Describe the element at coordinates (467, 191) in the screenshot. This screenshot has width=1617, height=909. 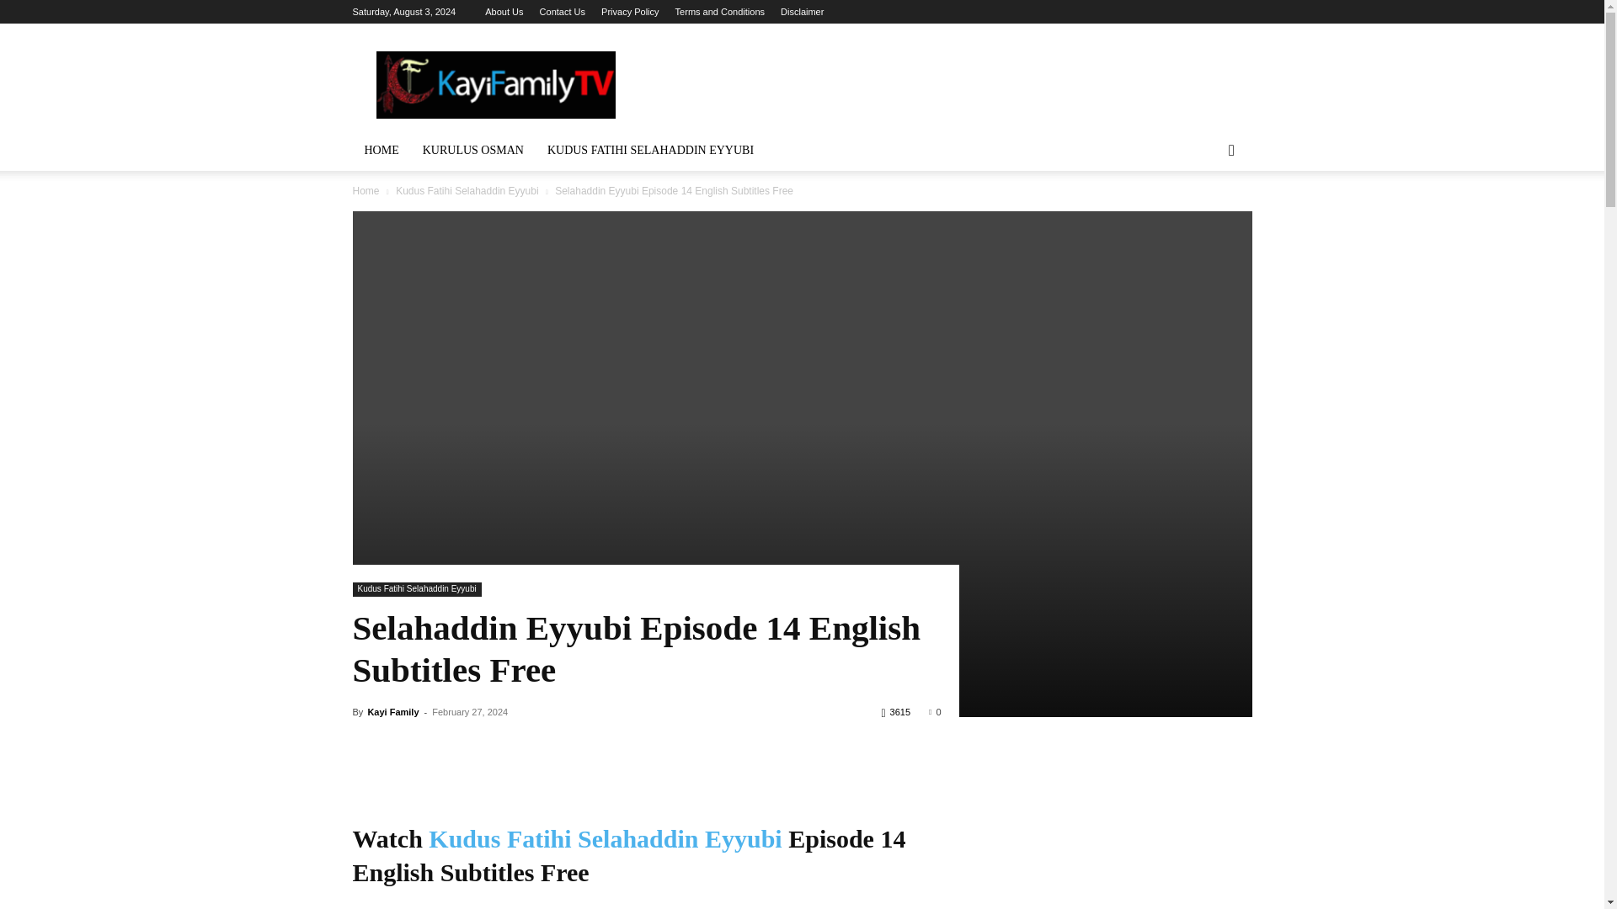
I see `Kudus Fatihi Selahaddin Eyyubi` at that location.